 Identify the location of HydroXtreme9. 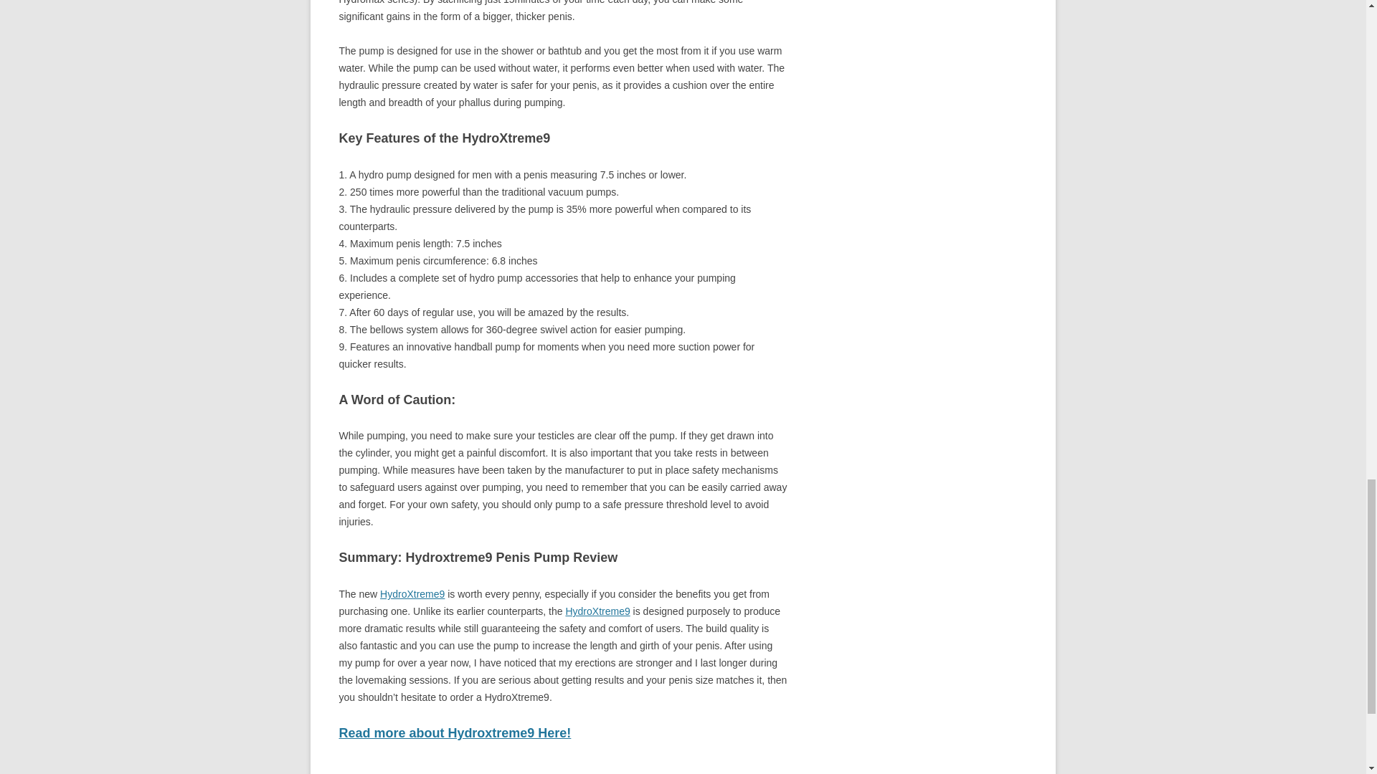
(597, 611).